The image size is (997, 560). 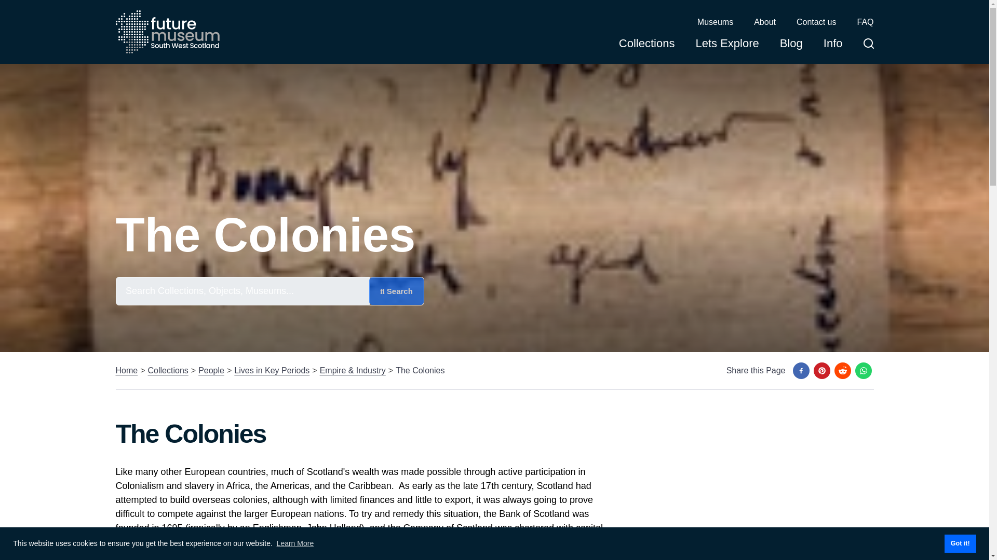 I want to click on Museums, so click(x=715, y=22).